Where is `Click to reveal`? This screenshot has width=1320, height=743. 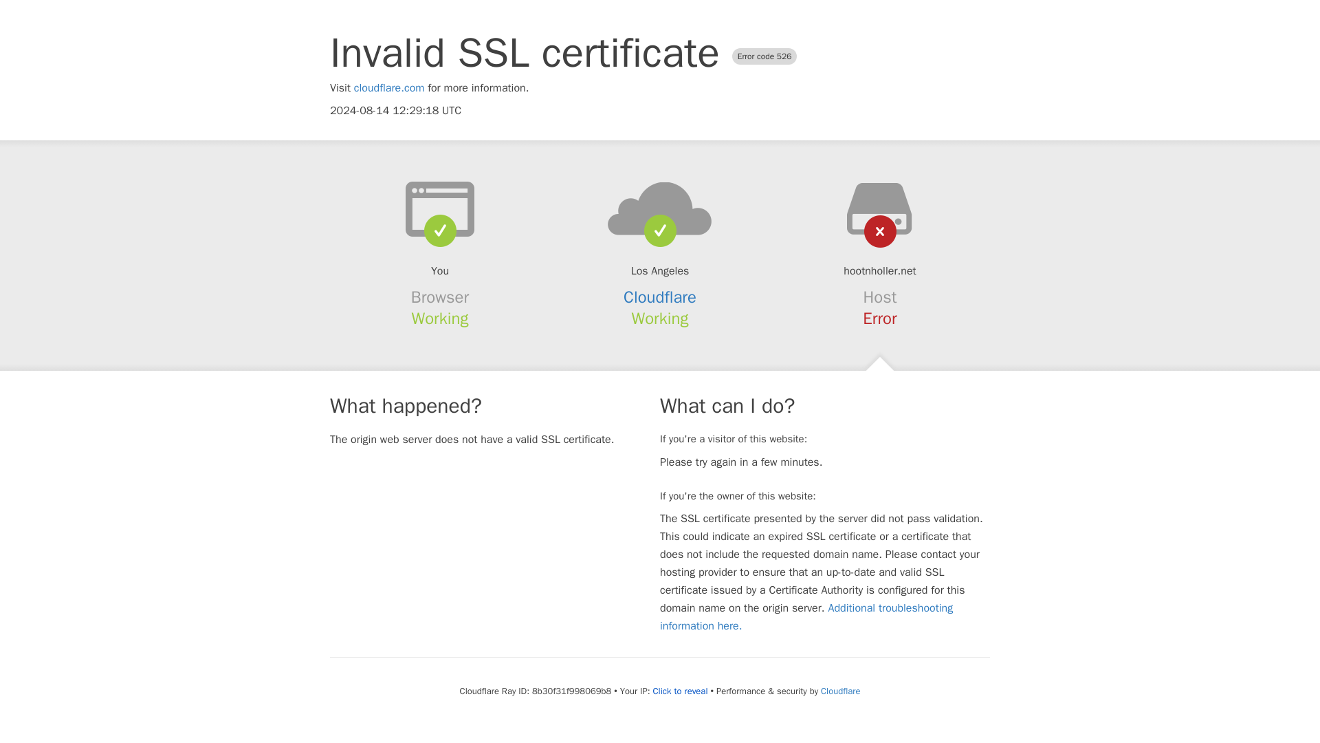
Click to reveal is located at coordinates (681, 691).